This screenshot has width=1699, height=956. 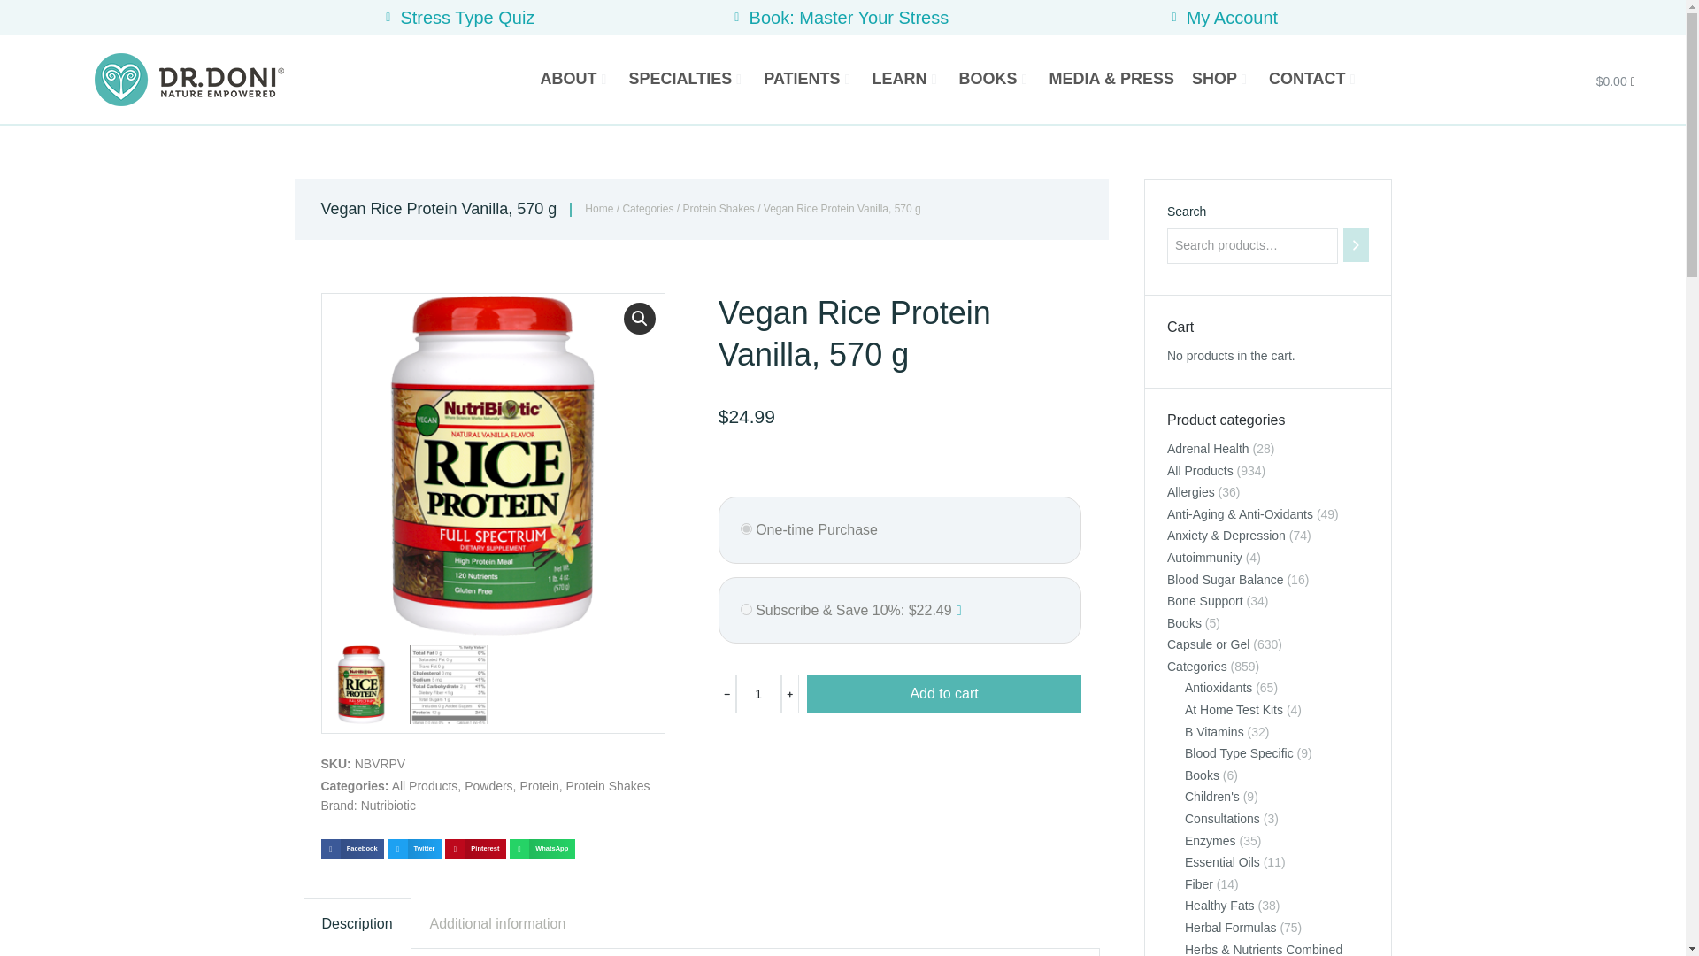 I want to click on Book: Master Your Stress, so click(x=839, y=18).